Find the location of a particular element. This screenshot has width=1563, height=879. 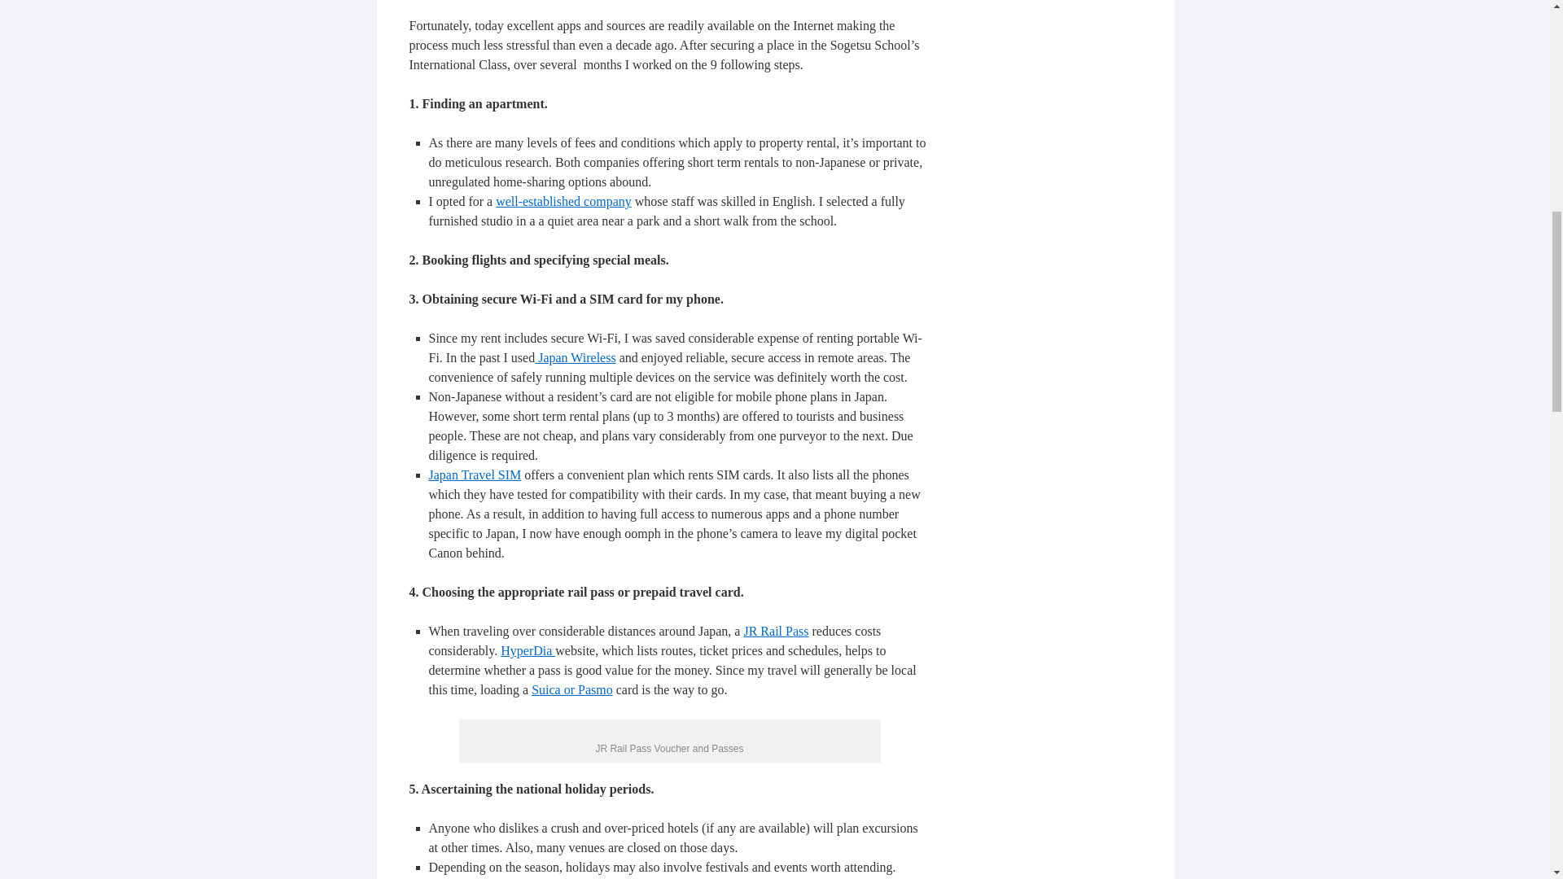

Japan Travel SIM is located at coordinates (474, 474).